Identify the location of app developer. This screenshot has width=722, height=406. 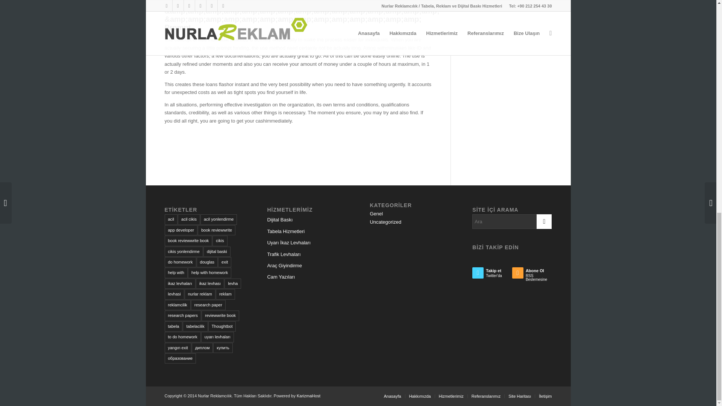
(181, 230).